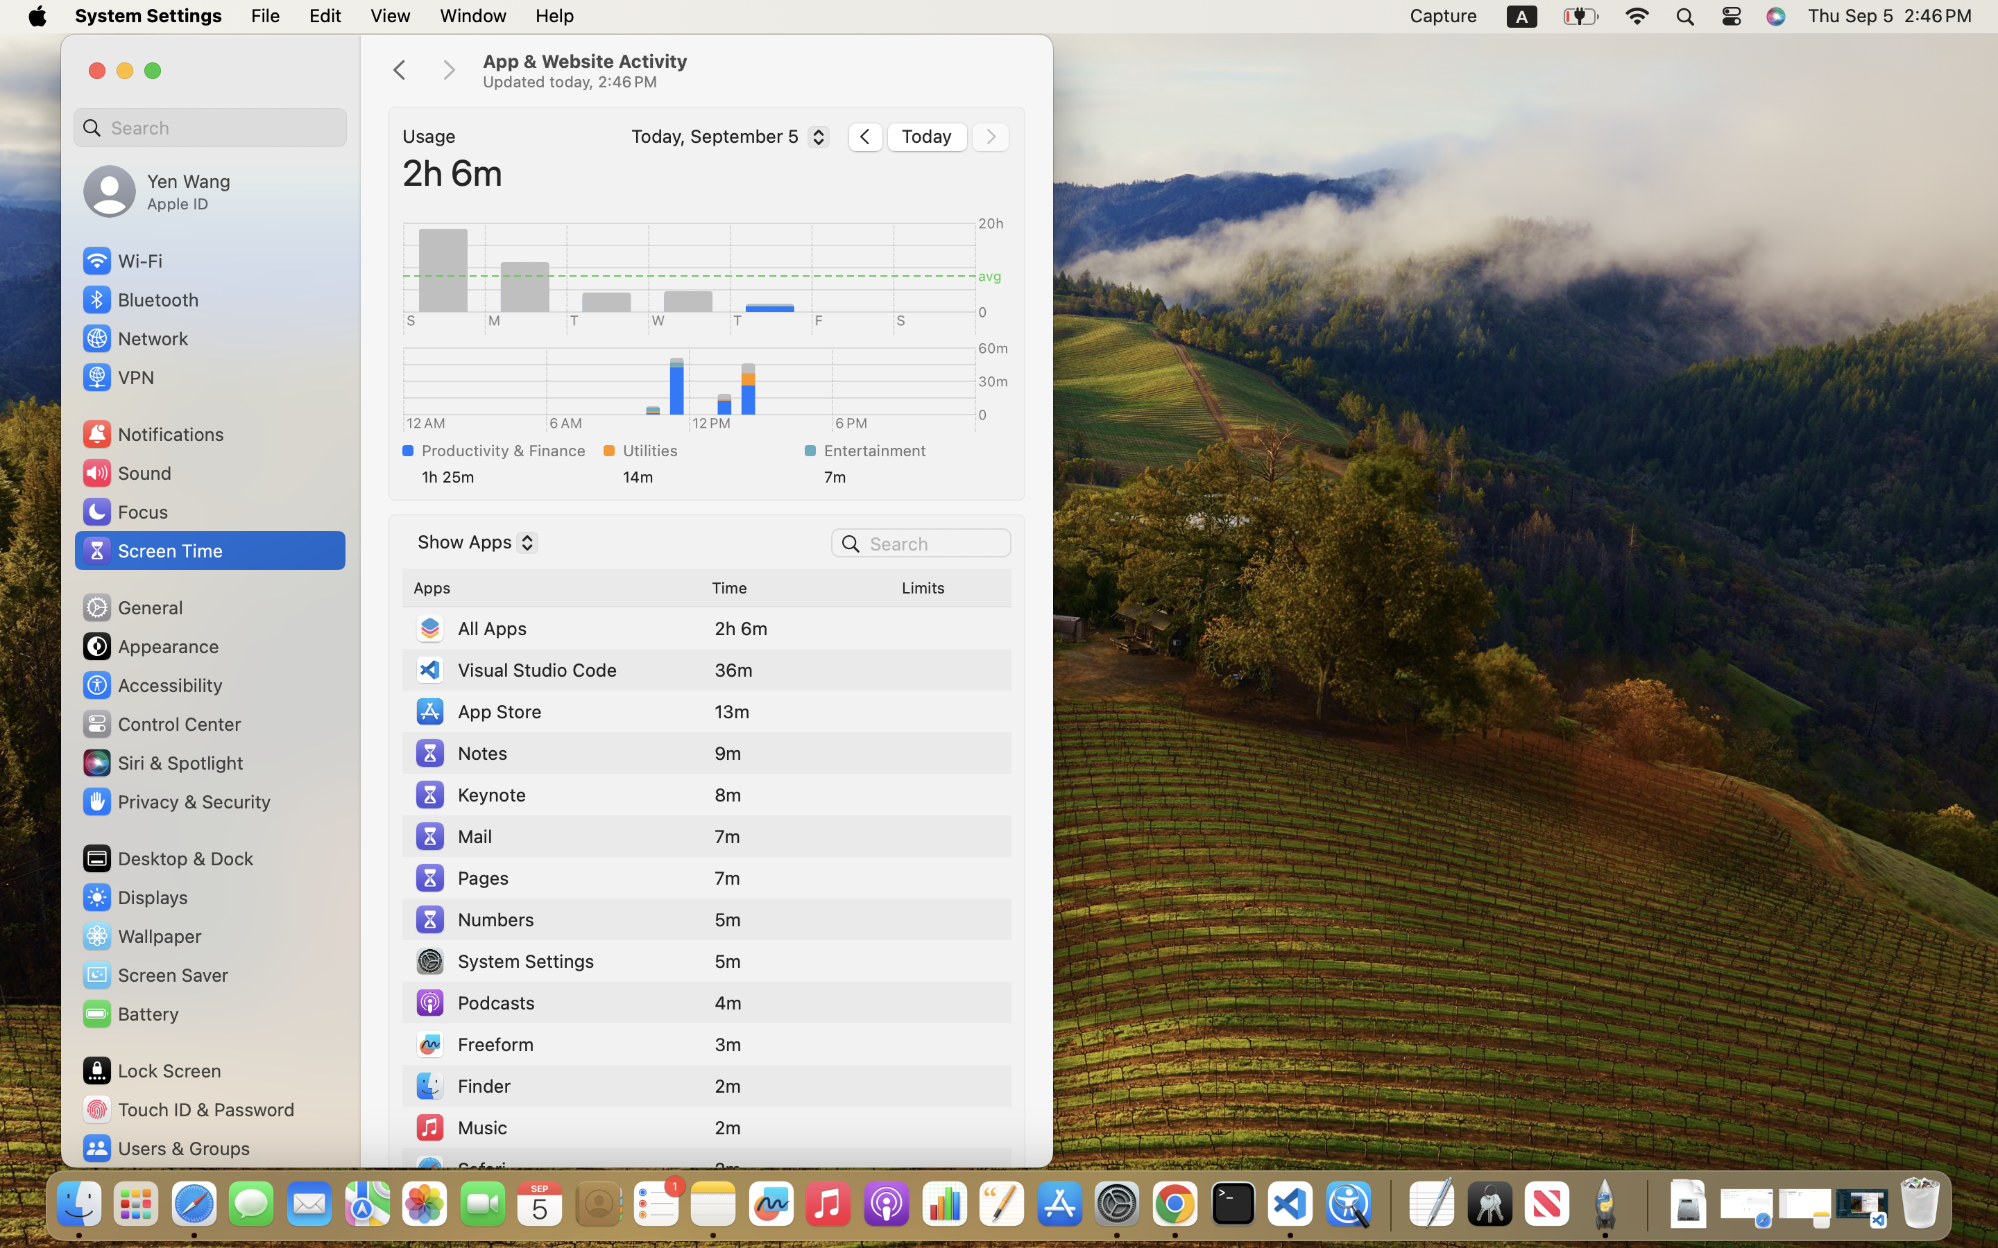 The image size is (1998, 1248). What do you see at coordinates (728, 795) in the screenshot?
I see `8m` at bounding box center [728, 795].